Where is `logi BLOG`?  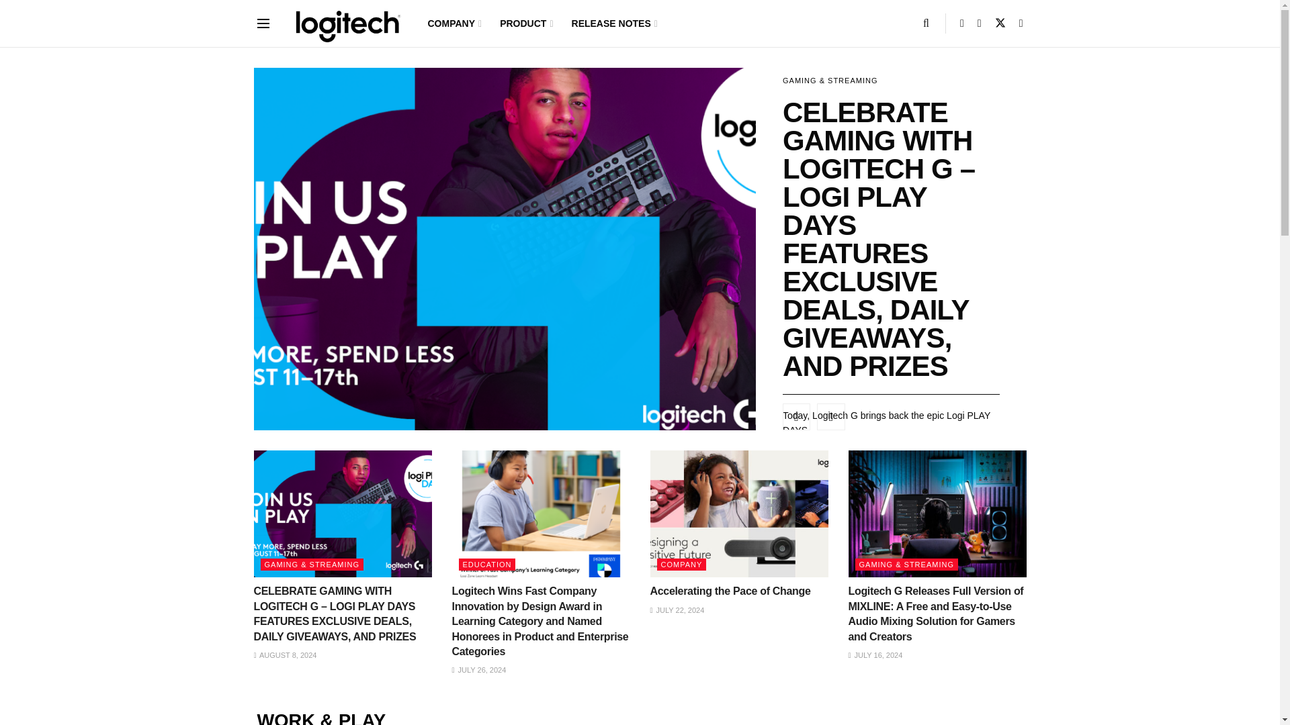 logi BLOG is located at coordinates (344, 23).